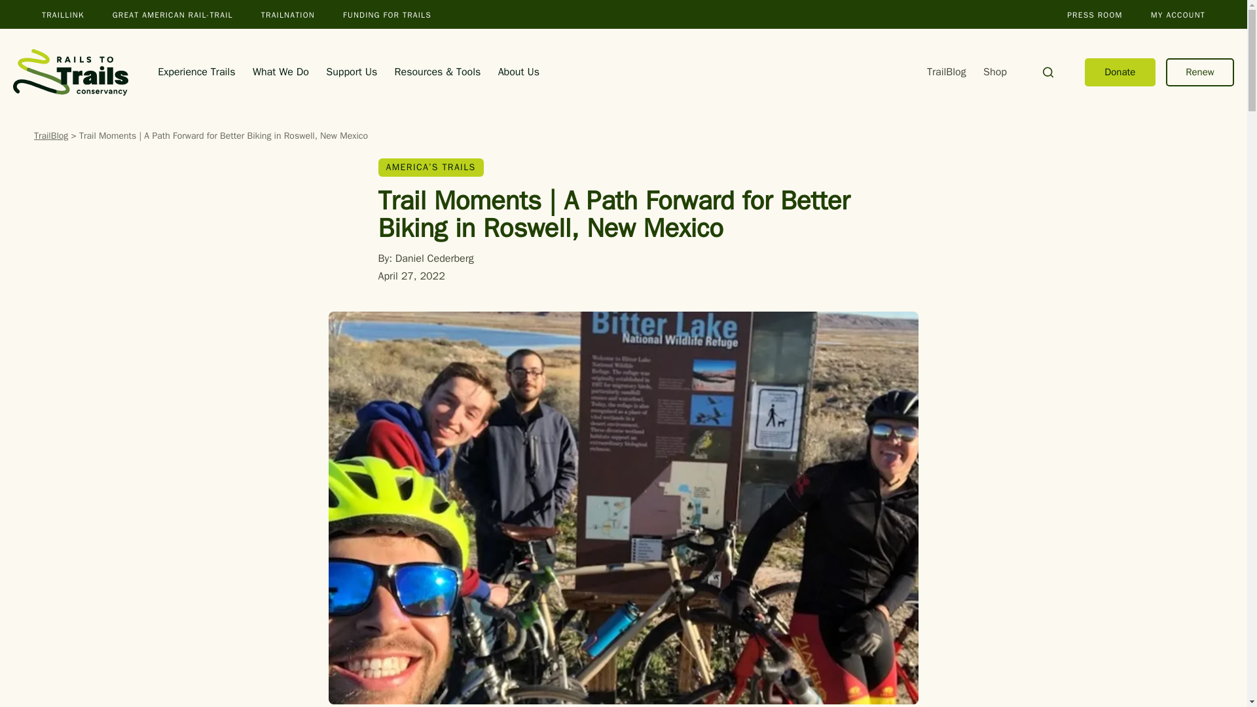  Describe the element at coordinates (994, 72) in the screenshot. I see `Shop` at that location.